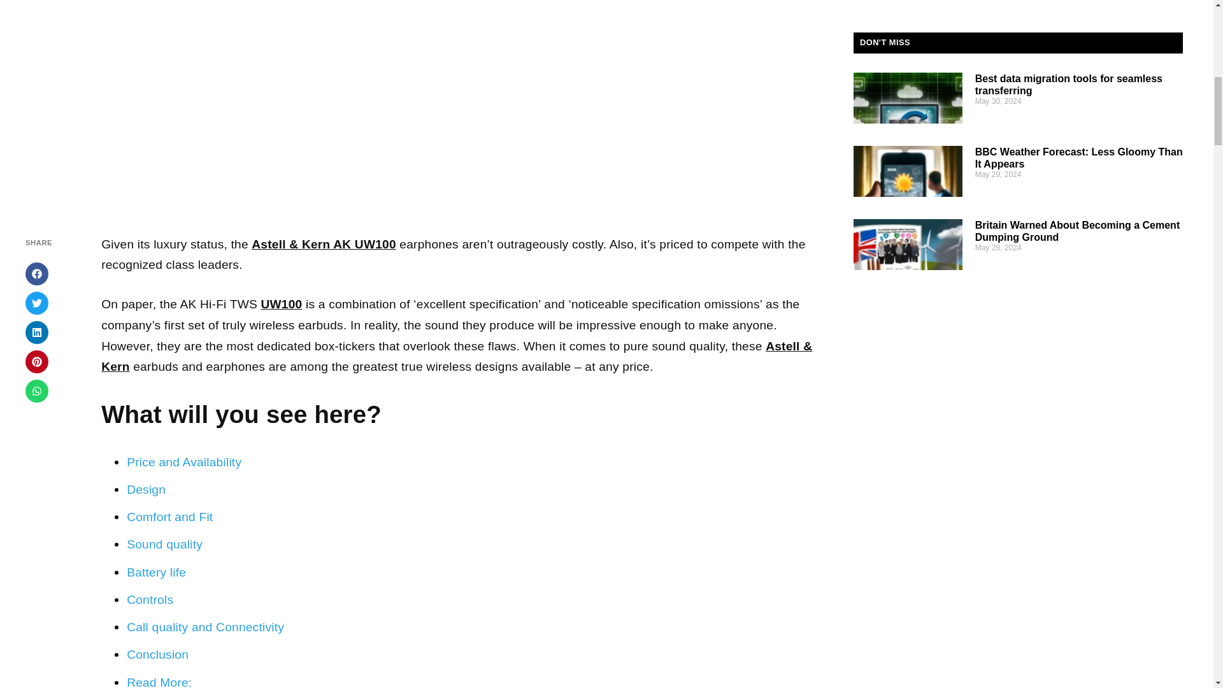  What do you see at coordinates (183, 461) in the screenshot?
I see `Price and Availability` at bounding box center [183, 461].